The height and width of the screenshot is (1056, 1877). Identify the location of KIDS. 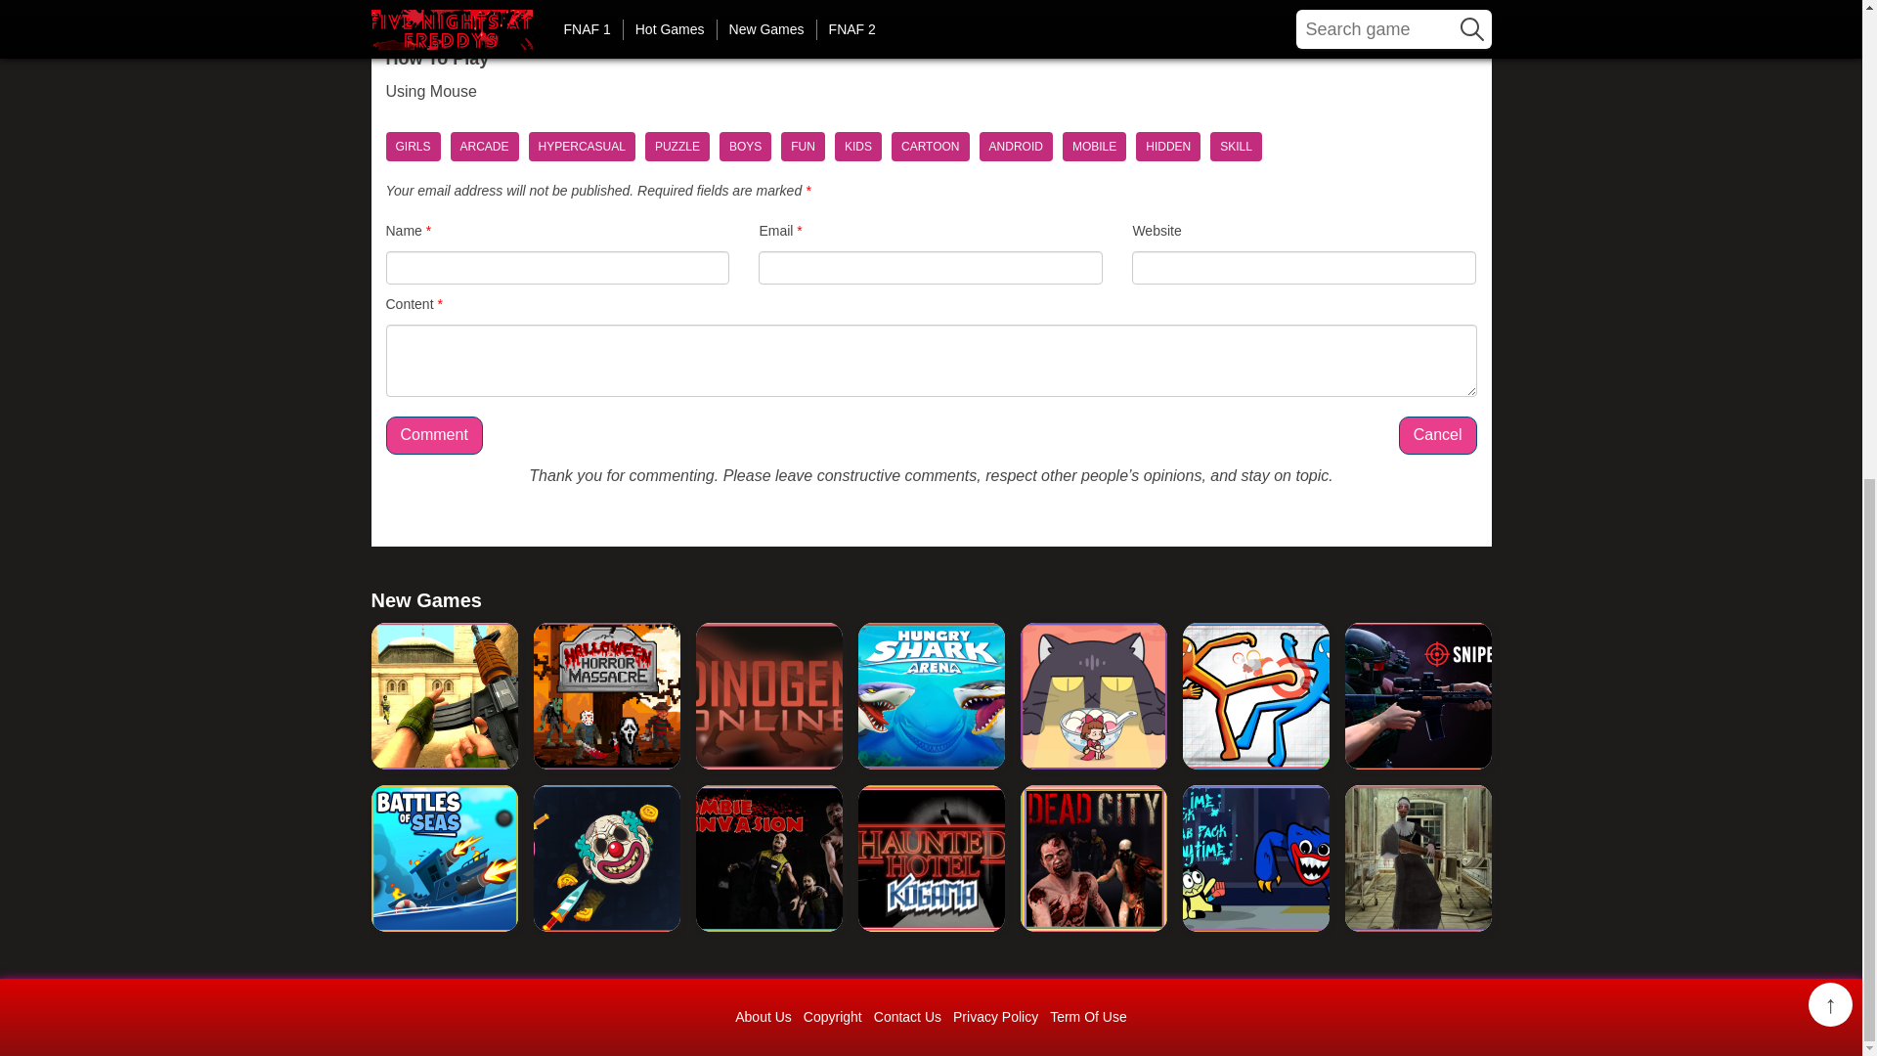
(858, 147).